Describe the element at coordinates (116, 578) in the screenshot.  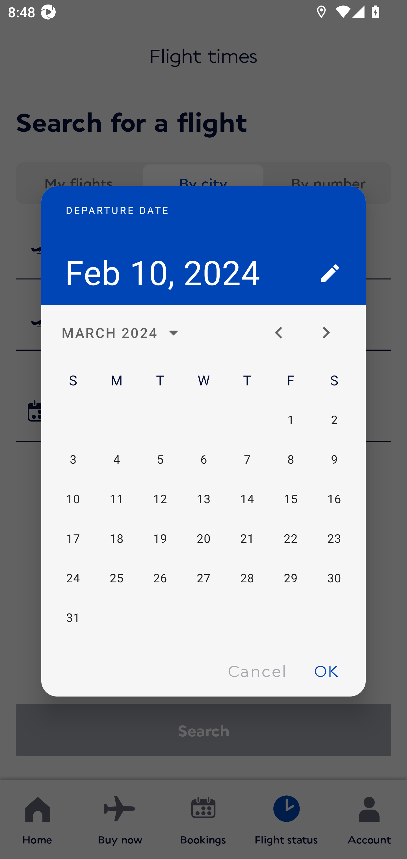
I see `25 Mon, Mar 25` at that location.